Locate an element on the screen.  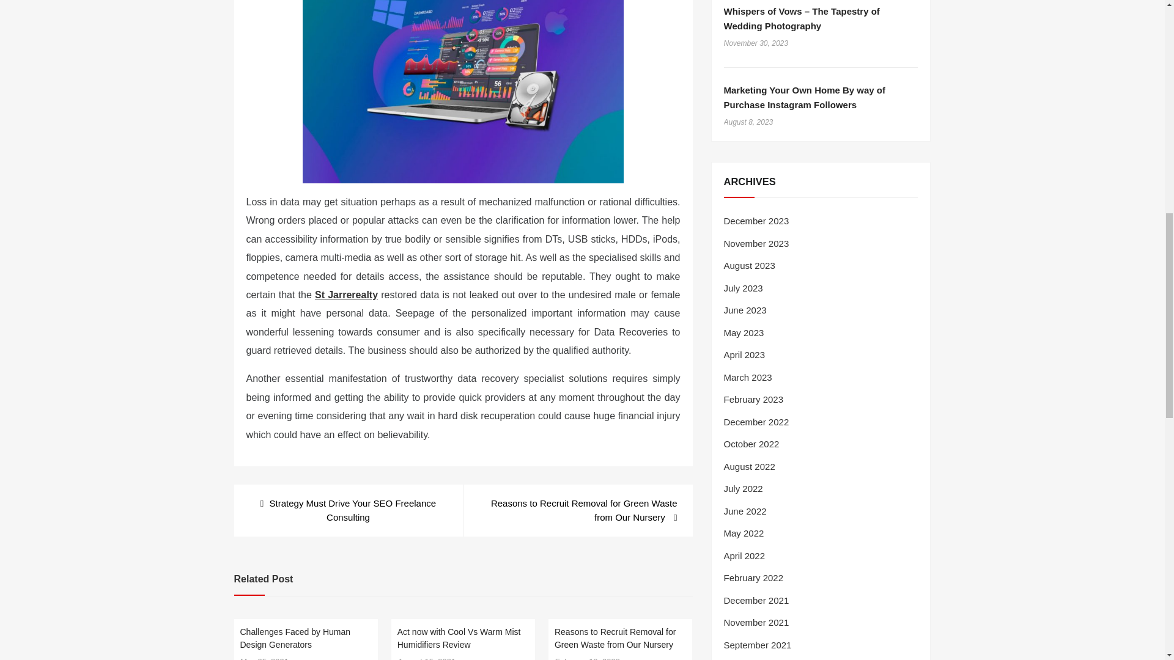
Strategy Must Drive Your SEO Freelance Consulting is located at coordinates (348, 510).